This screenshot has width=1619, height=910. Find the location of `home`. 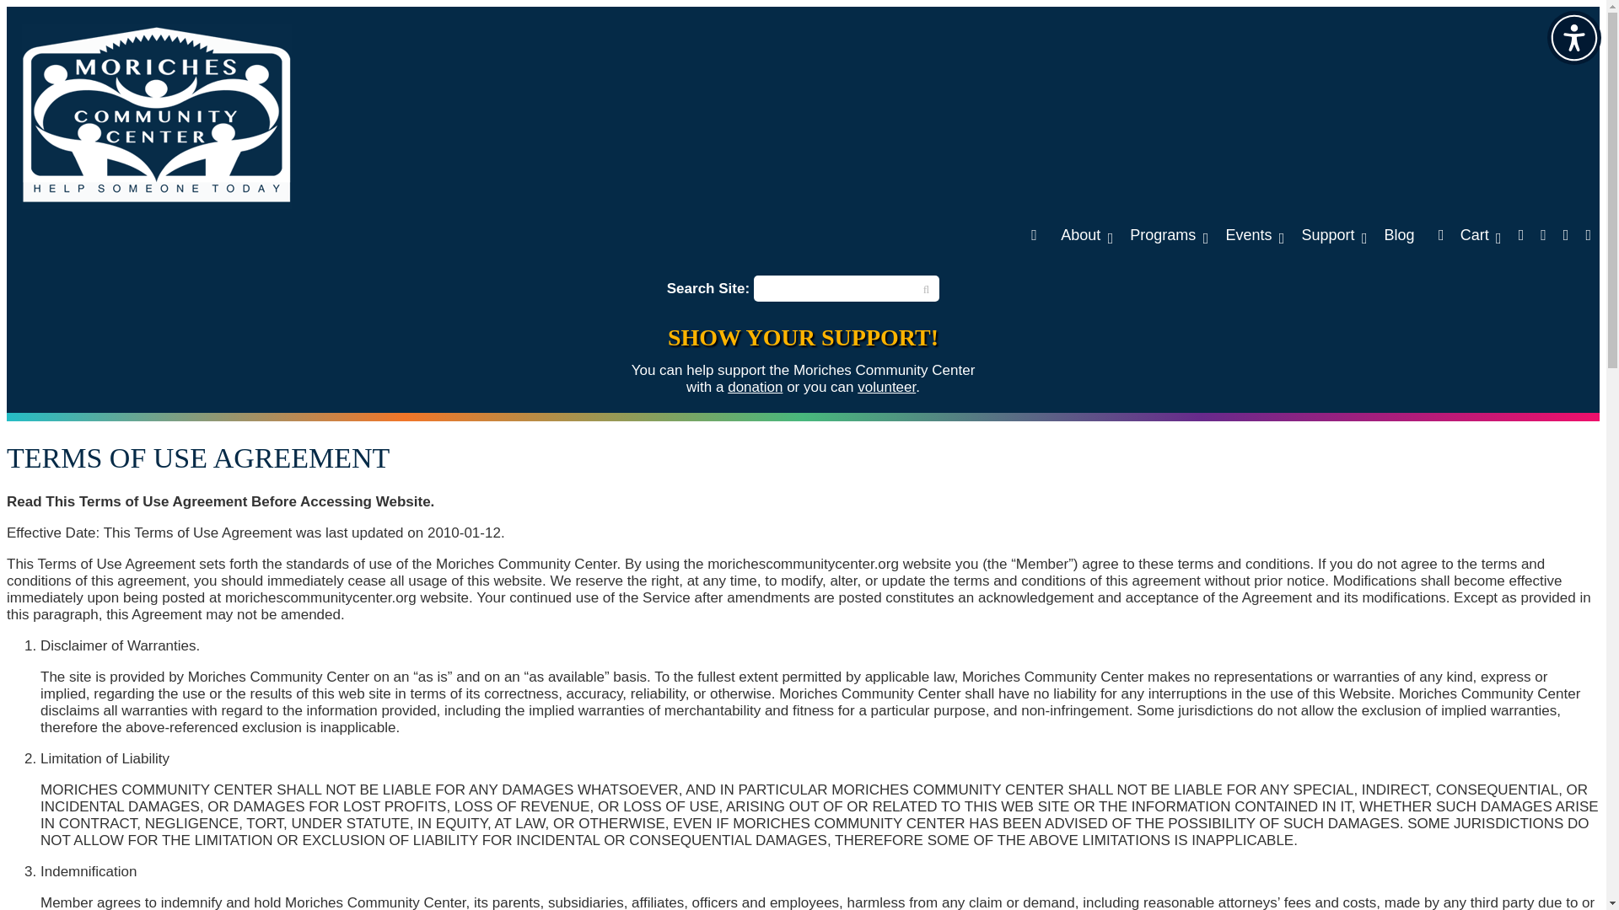

home is located at coordinates (1034, 234).